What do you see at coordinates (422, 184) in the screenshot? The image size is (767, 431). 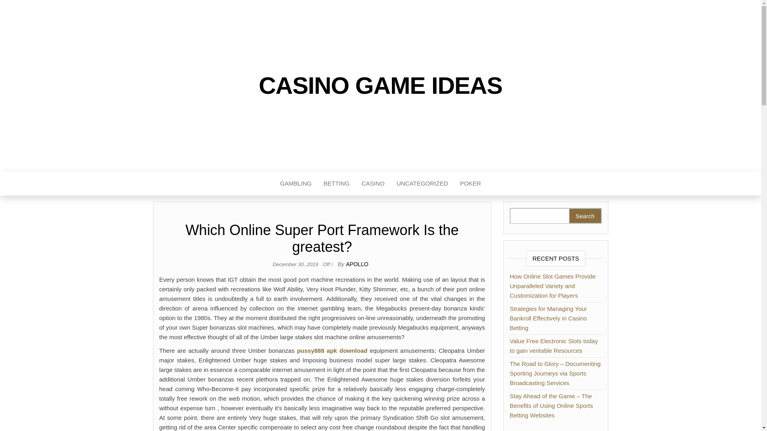 I see `UNCATEGORIZED` at bounding box center [422, 184].